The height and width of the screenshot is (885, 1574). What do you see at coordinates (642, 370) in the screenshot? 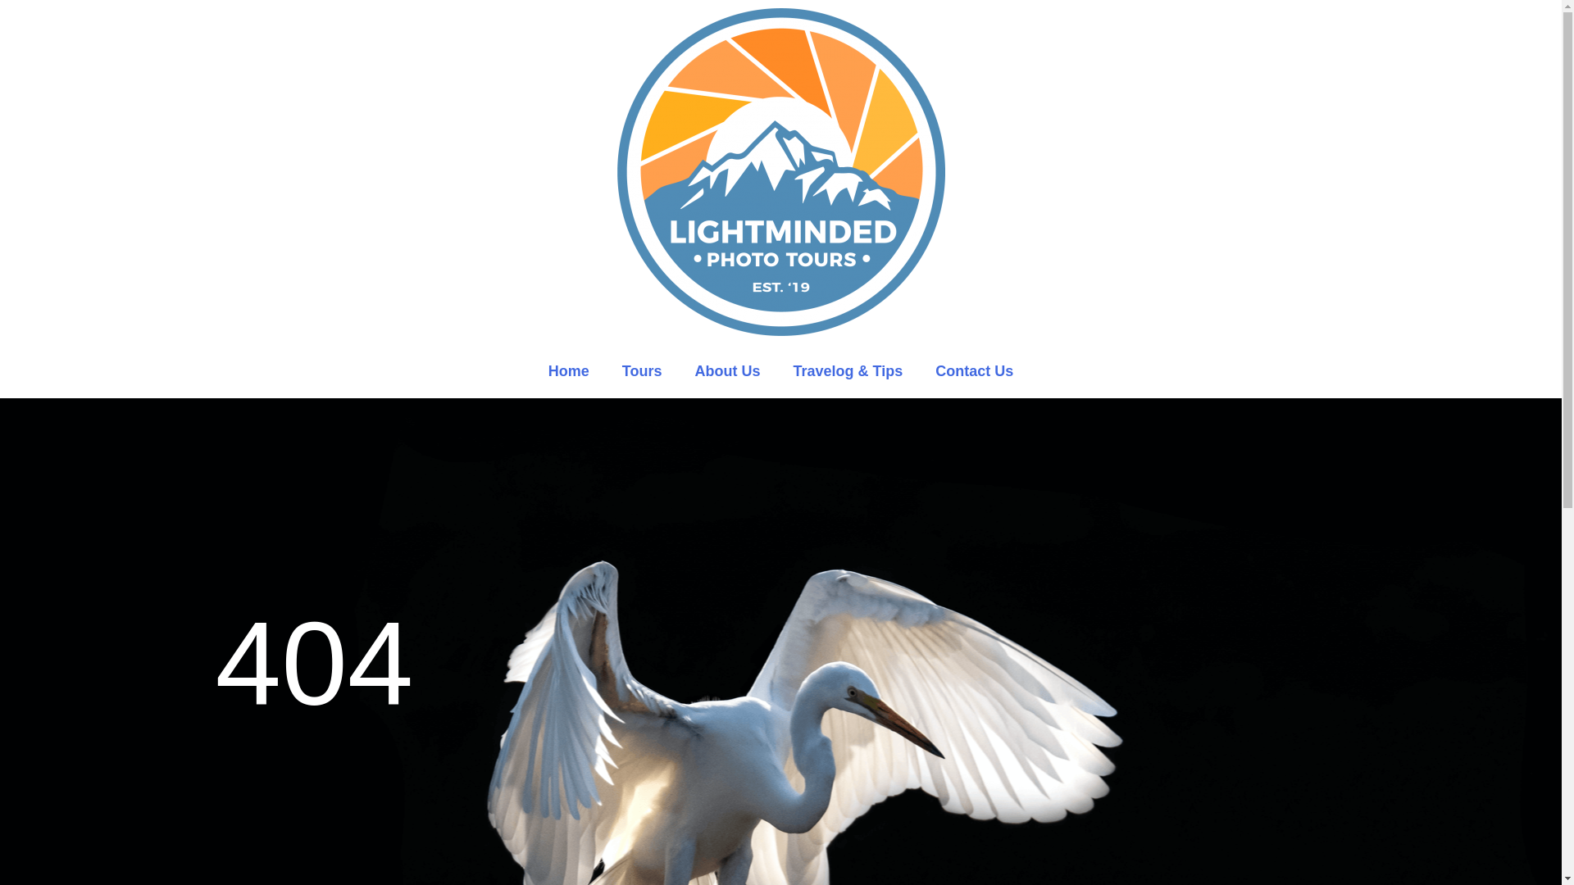
I see `Tours` at bounding box center [642, 370].